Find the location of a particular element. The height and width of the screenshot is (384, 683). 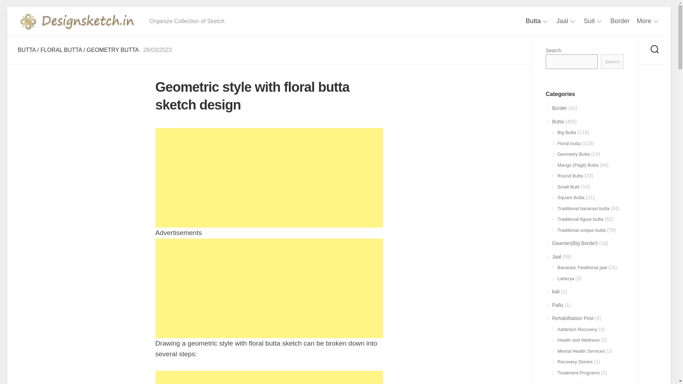

Butta is located at coordinates (533, 21).